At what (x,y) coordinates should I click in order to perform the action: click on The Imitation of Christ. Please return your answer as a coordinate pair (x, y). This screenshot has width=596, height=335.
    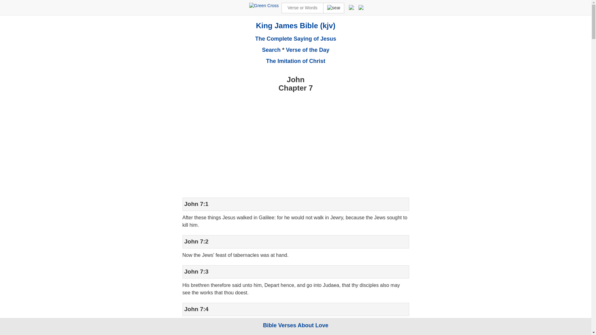
    Looking at the image, I should click on (296, 61).